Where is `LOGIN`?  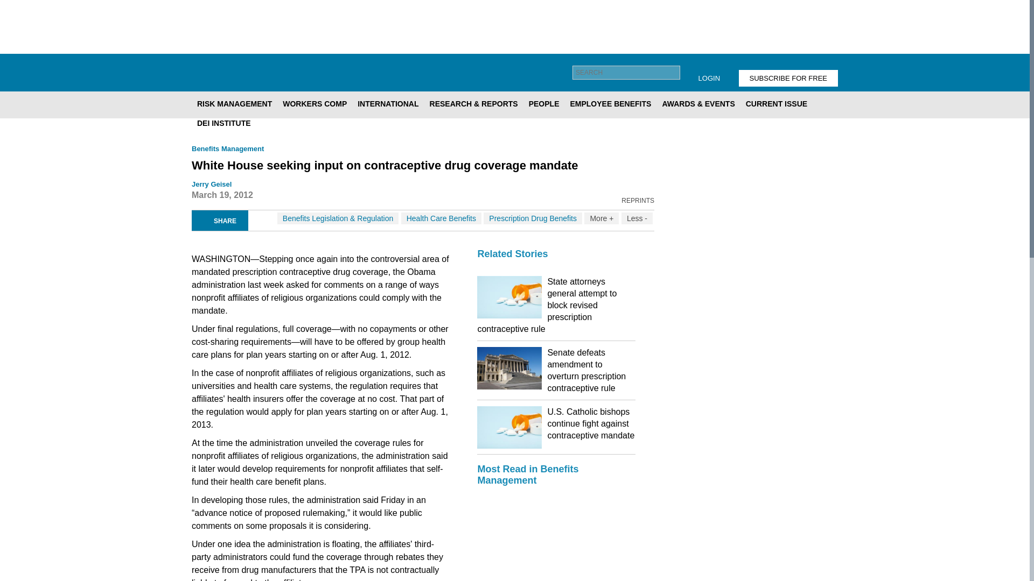
LOGIN is located at coordinates (709, 77).